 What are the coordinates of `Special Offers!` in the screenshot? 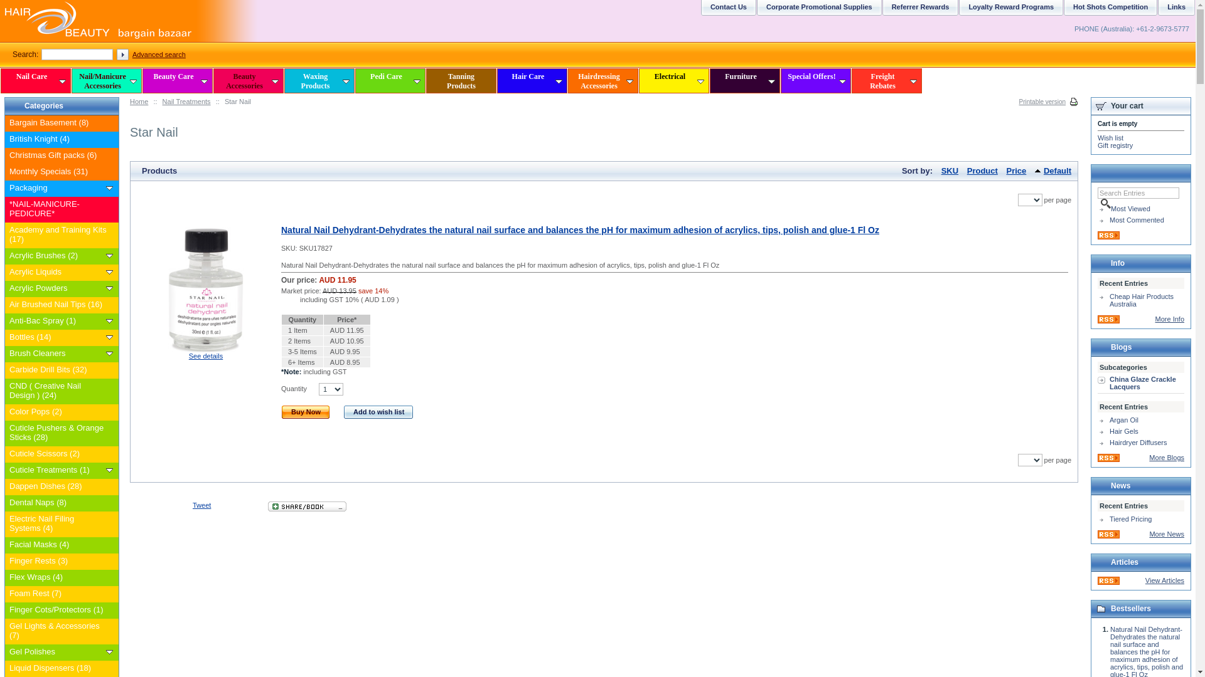 It's located at (816, 81).